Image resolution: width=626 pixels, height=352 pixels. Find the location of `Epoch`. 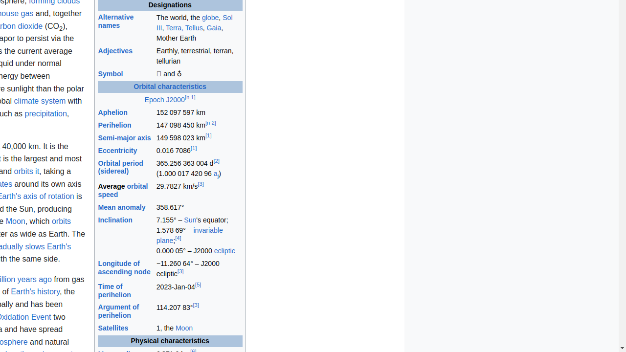

Epoch is located at coordinates (155, 100).